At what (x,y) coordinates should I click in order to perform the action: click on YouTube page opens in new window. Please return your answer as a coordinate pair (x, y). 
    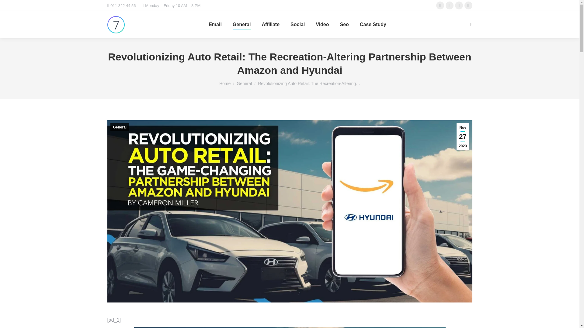
    Looking at the image, I should click on (468, 5).